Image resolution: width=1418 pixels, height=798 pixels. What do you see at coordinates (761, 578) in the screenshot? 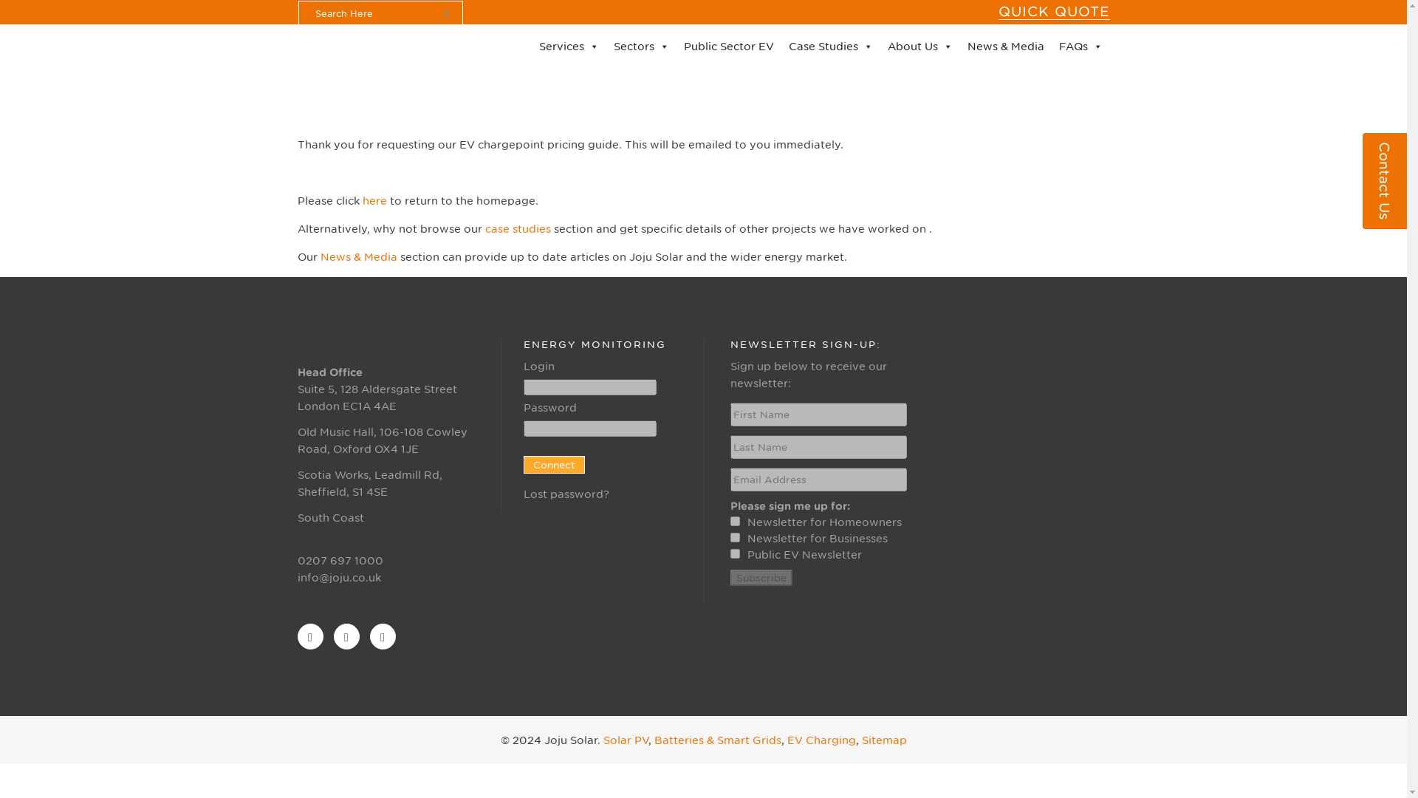
I see `Subscribe` at bounding box center [761, 578].